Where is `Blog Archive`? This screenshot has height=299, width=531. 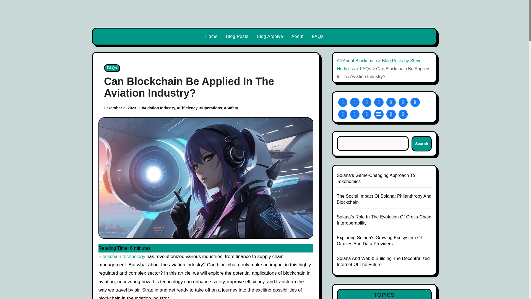
Blog Archive is located at coordinates (270, 36).